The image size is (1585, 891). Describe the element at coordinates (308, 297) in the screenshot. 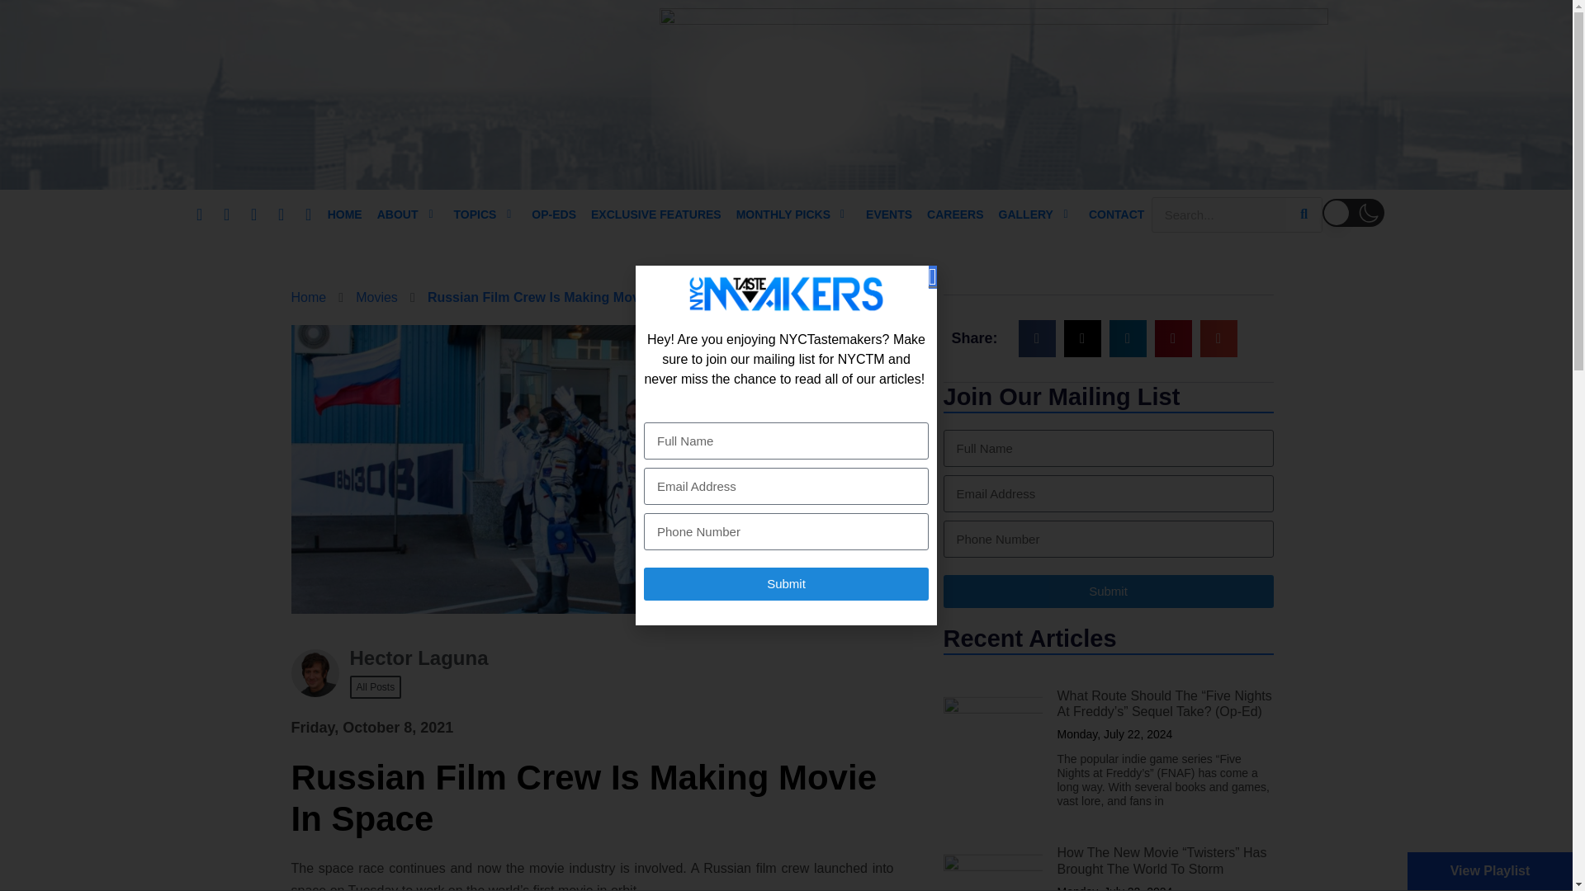

I see `Home` at that location.